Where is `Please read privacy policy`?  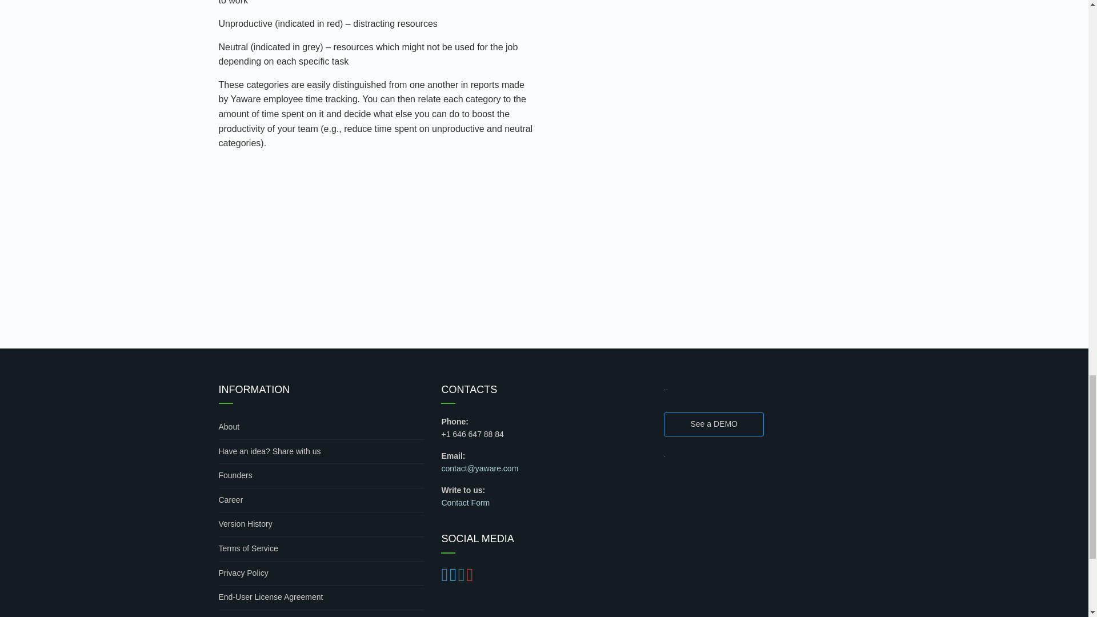
Please read privacy policy is located at coordinates (321, 574).